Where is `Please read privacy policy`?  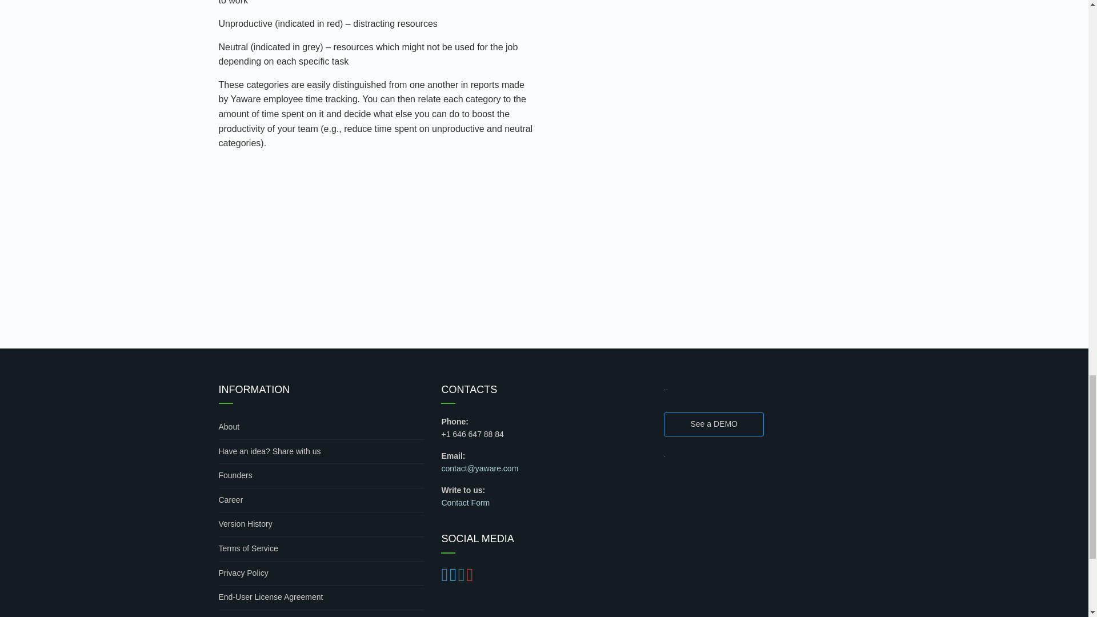
Please read privacy policy is located at coordinates (321, 574).